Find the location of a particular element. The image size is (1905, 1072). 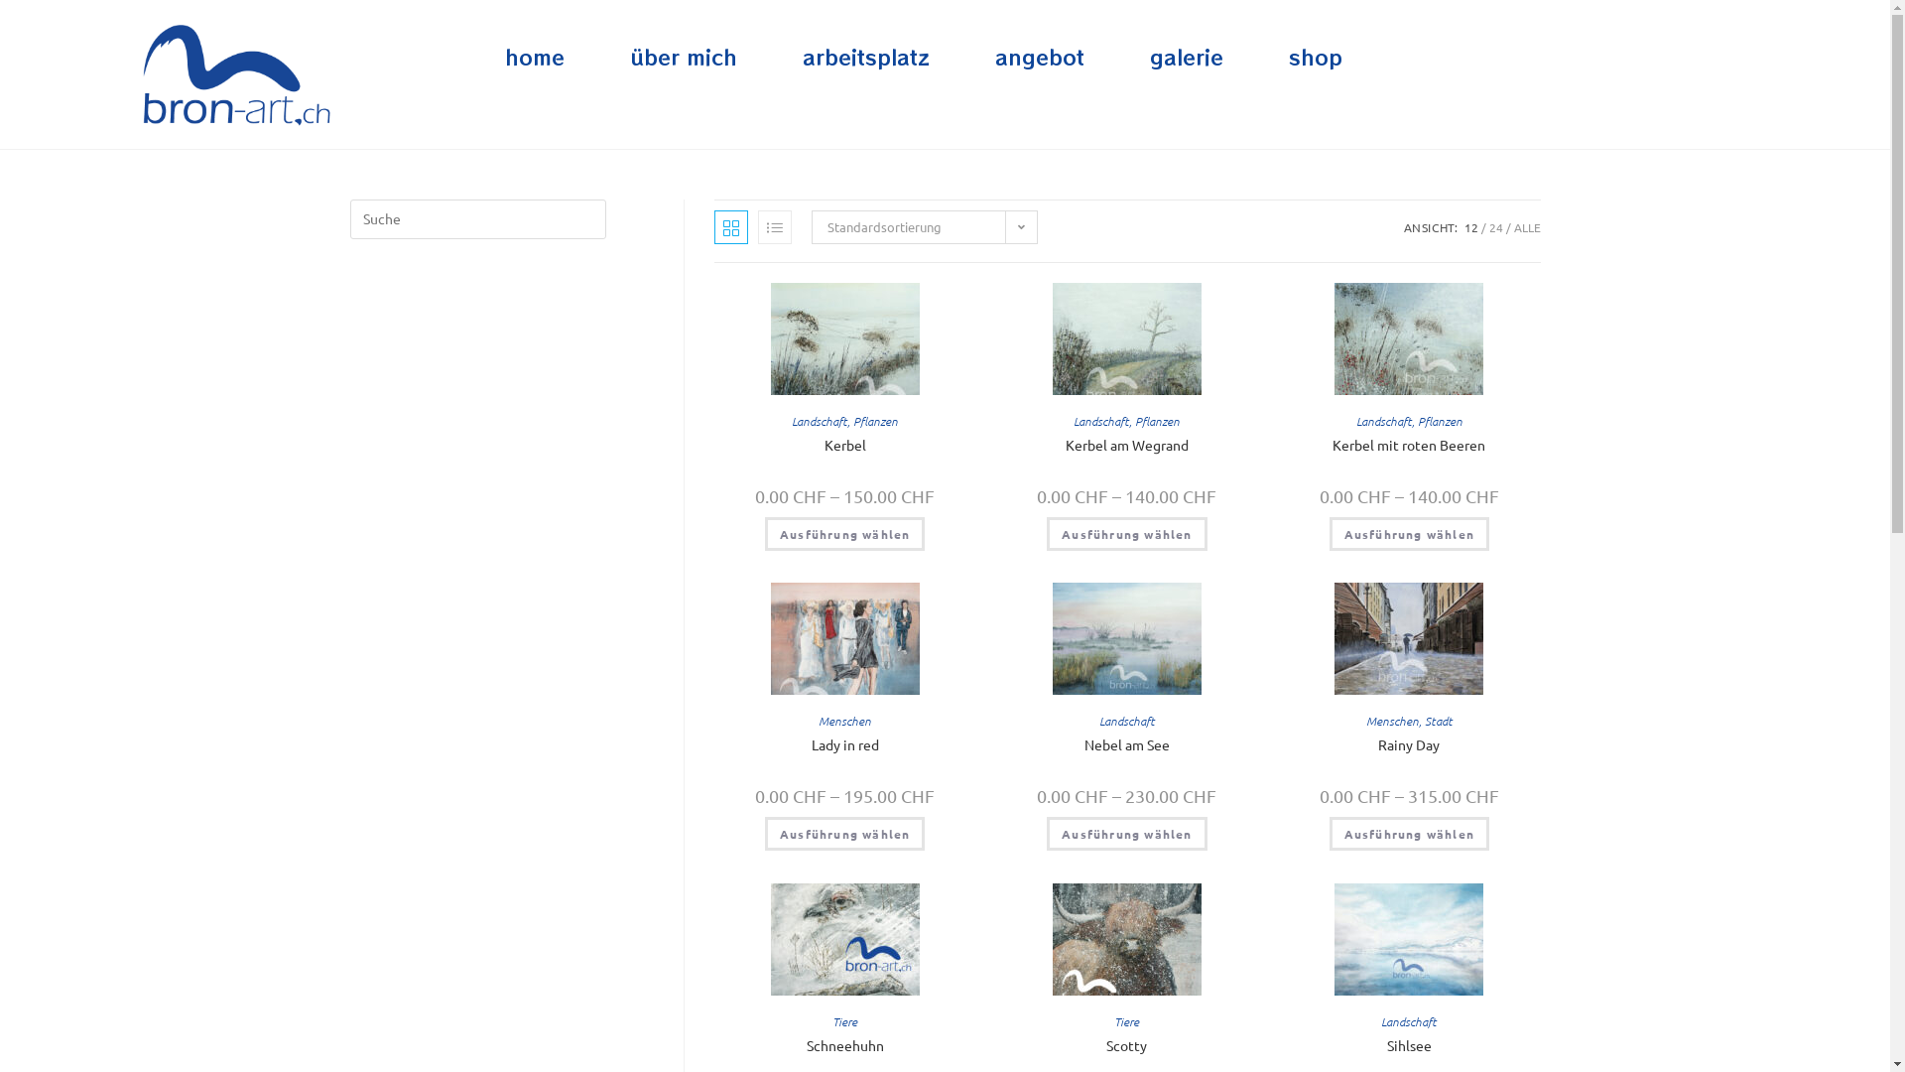

12 is located at coordinates (1471, 227).